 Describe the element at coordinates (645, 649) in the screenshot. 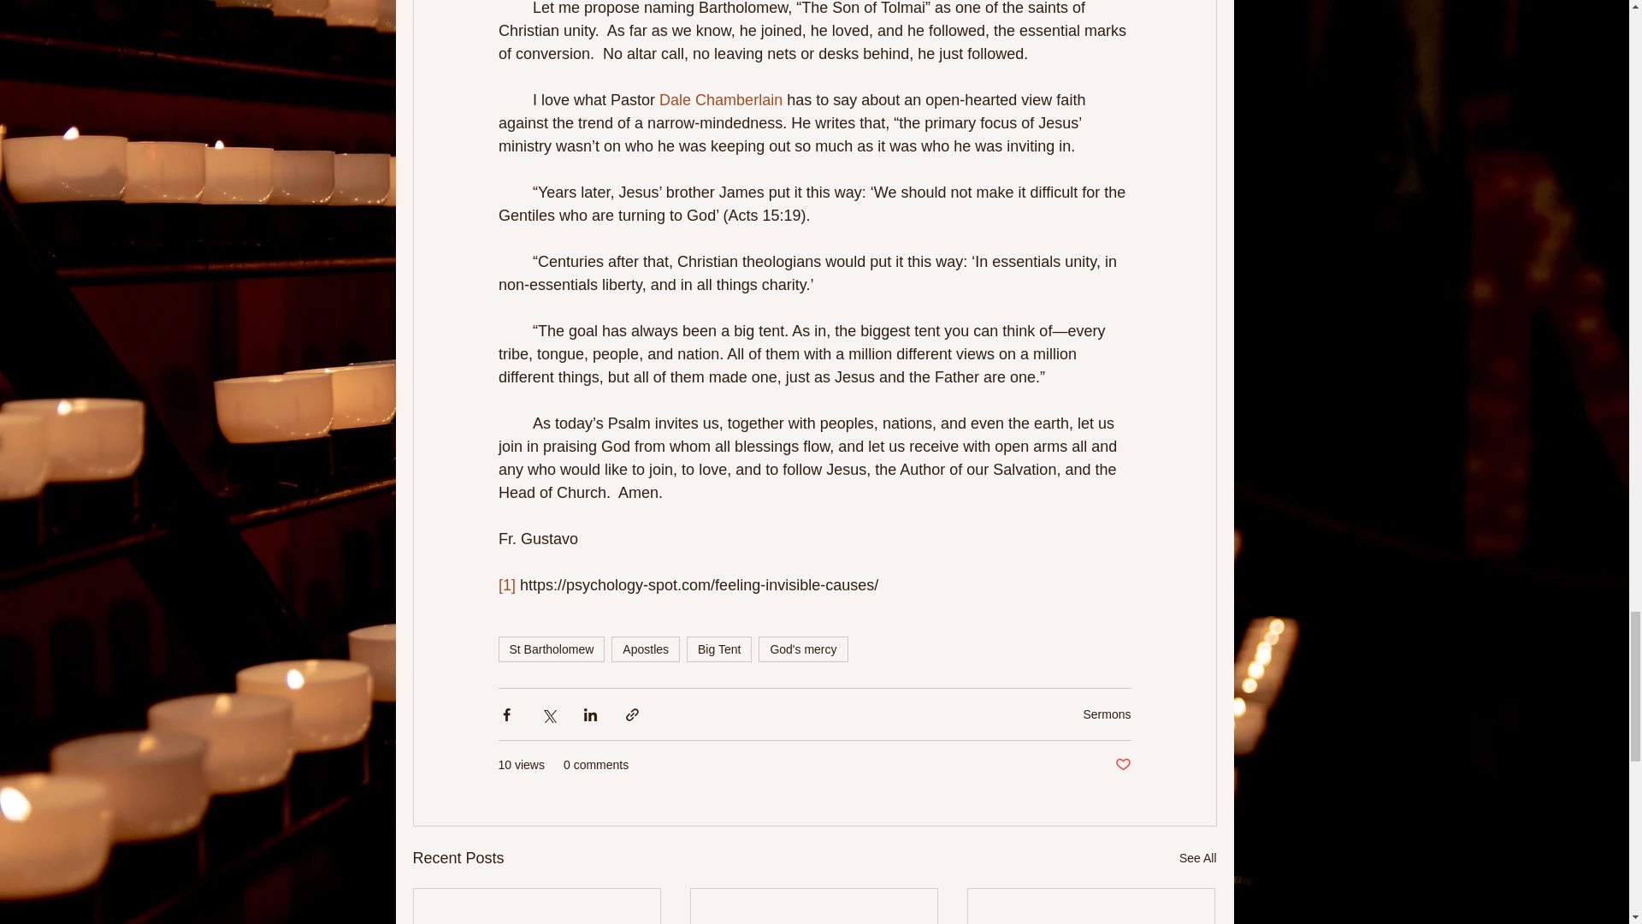

I see `Apostles` at that location.